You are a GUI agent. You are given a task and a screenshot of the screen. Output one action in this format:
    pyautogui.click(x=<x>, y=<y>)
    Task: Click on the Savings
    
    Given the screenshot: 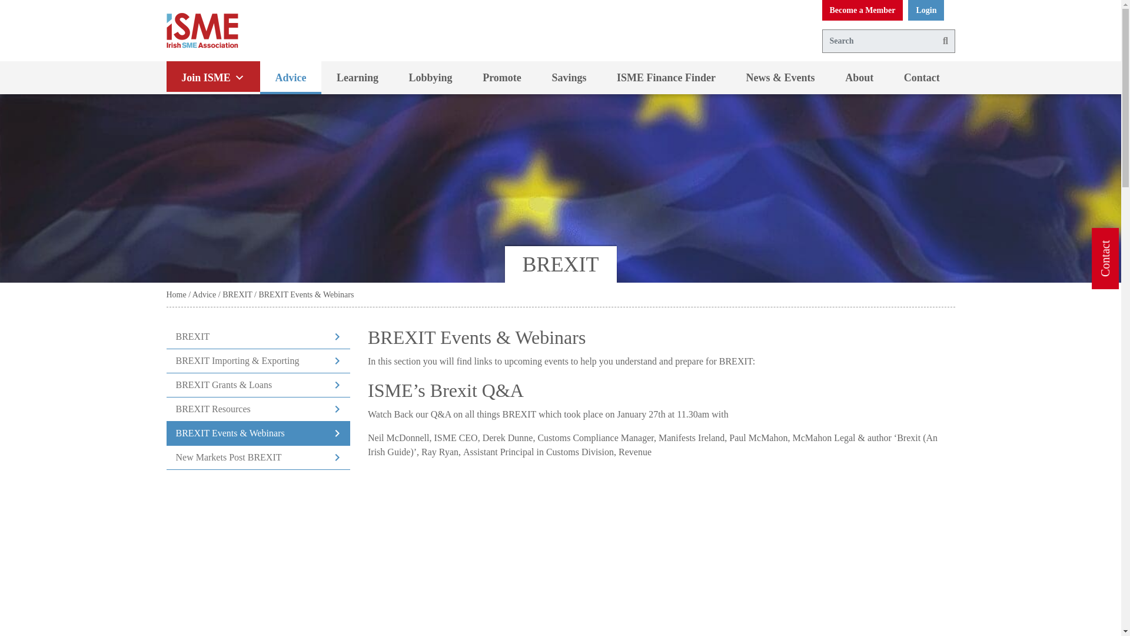 What is the action you would take?
    pyautogui.click(x=570, y=77)
    